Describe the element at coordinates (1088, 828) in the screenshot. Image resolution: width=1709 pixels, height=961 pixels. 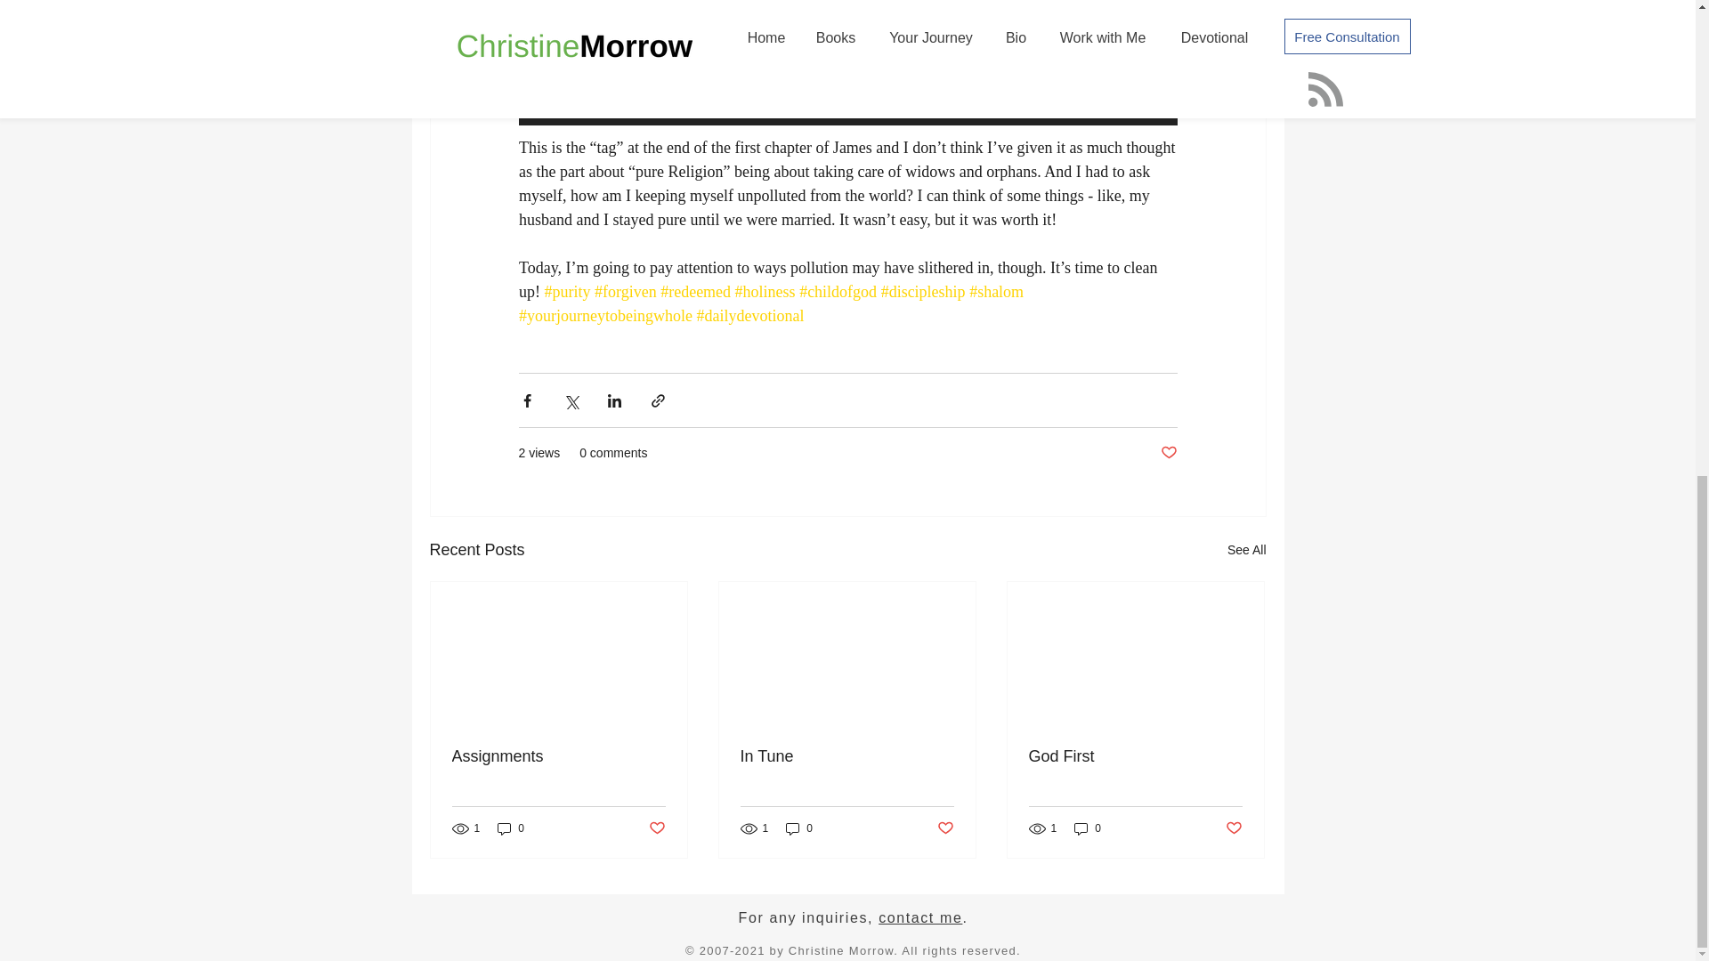
I see `0` at that location.